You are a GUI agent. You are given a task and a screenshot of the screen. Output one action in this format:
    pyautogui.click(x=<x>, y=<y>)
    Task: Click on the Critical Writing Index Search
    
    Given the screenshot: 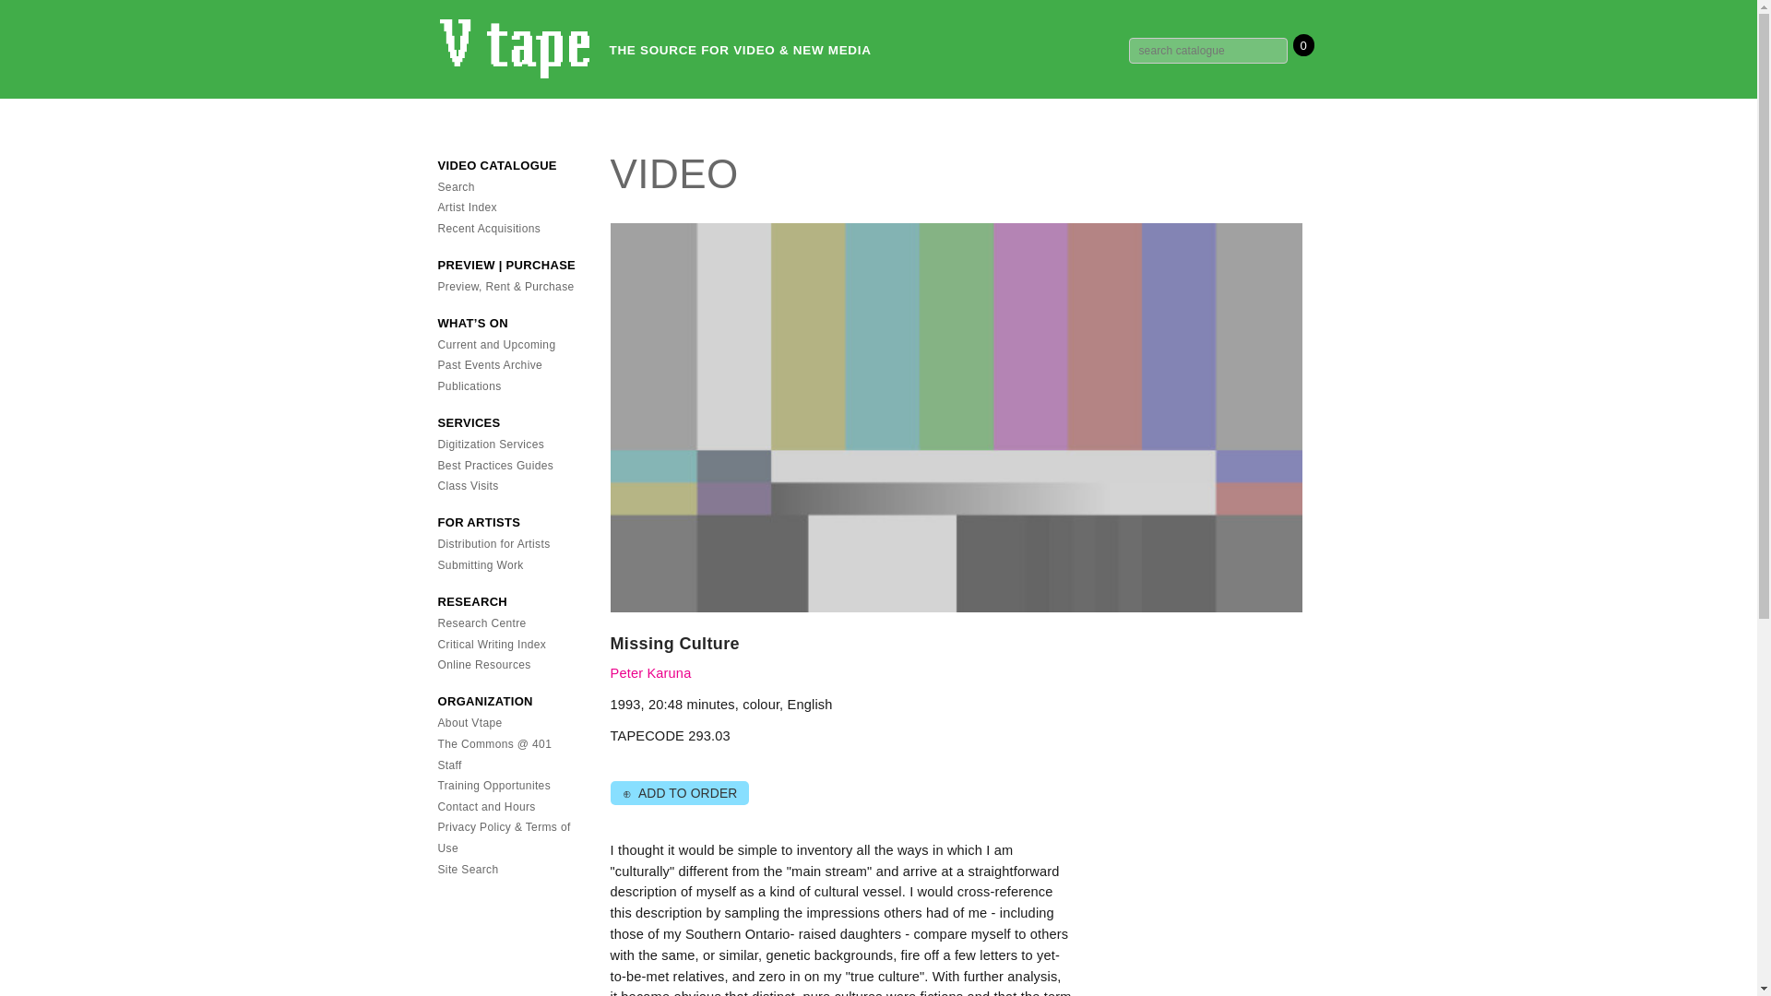 What is the action you would take?
    pyautogui.click(x=491, y=645)
    